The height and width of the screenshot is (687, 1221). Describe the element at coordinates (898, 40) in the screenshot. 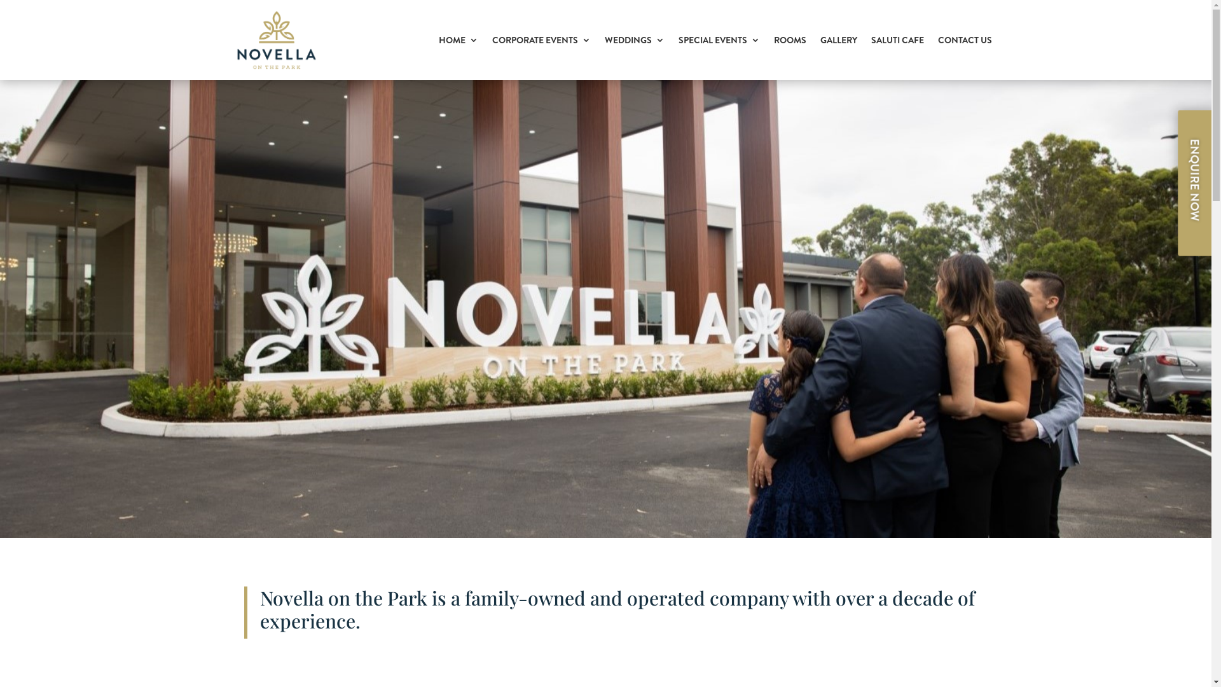

I see `SALUTI CAFE` at that location.